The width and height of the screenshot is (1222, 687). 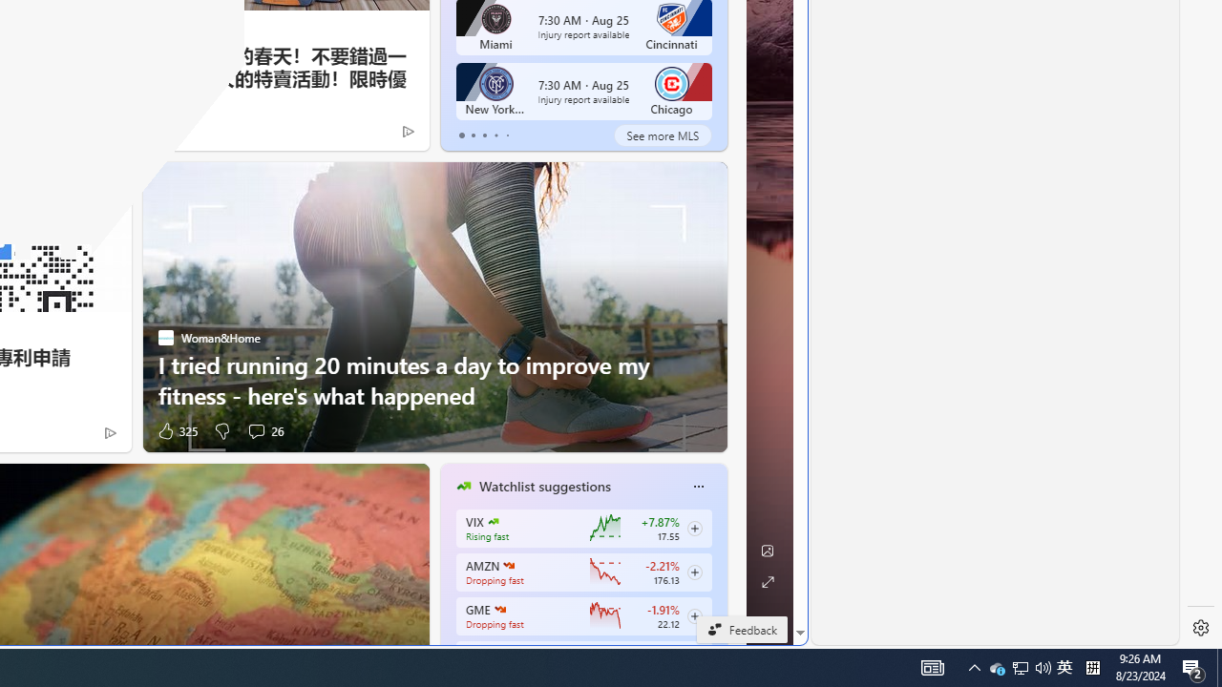 I want to click on 325 Like, so click(x=176, y=430).